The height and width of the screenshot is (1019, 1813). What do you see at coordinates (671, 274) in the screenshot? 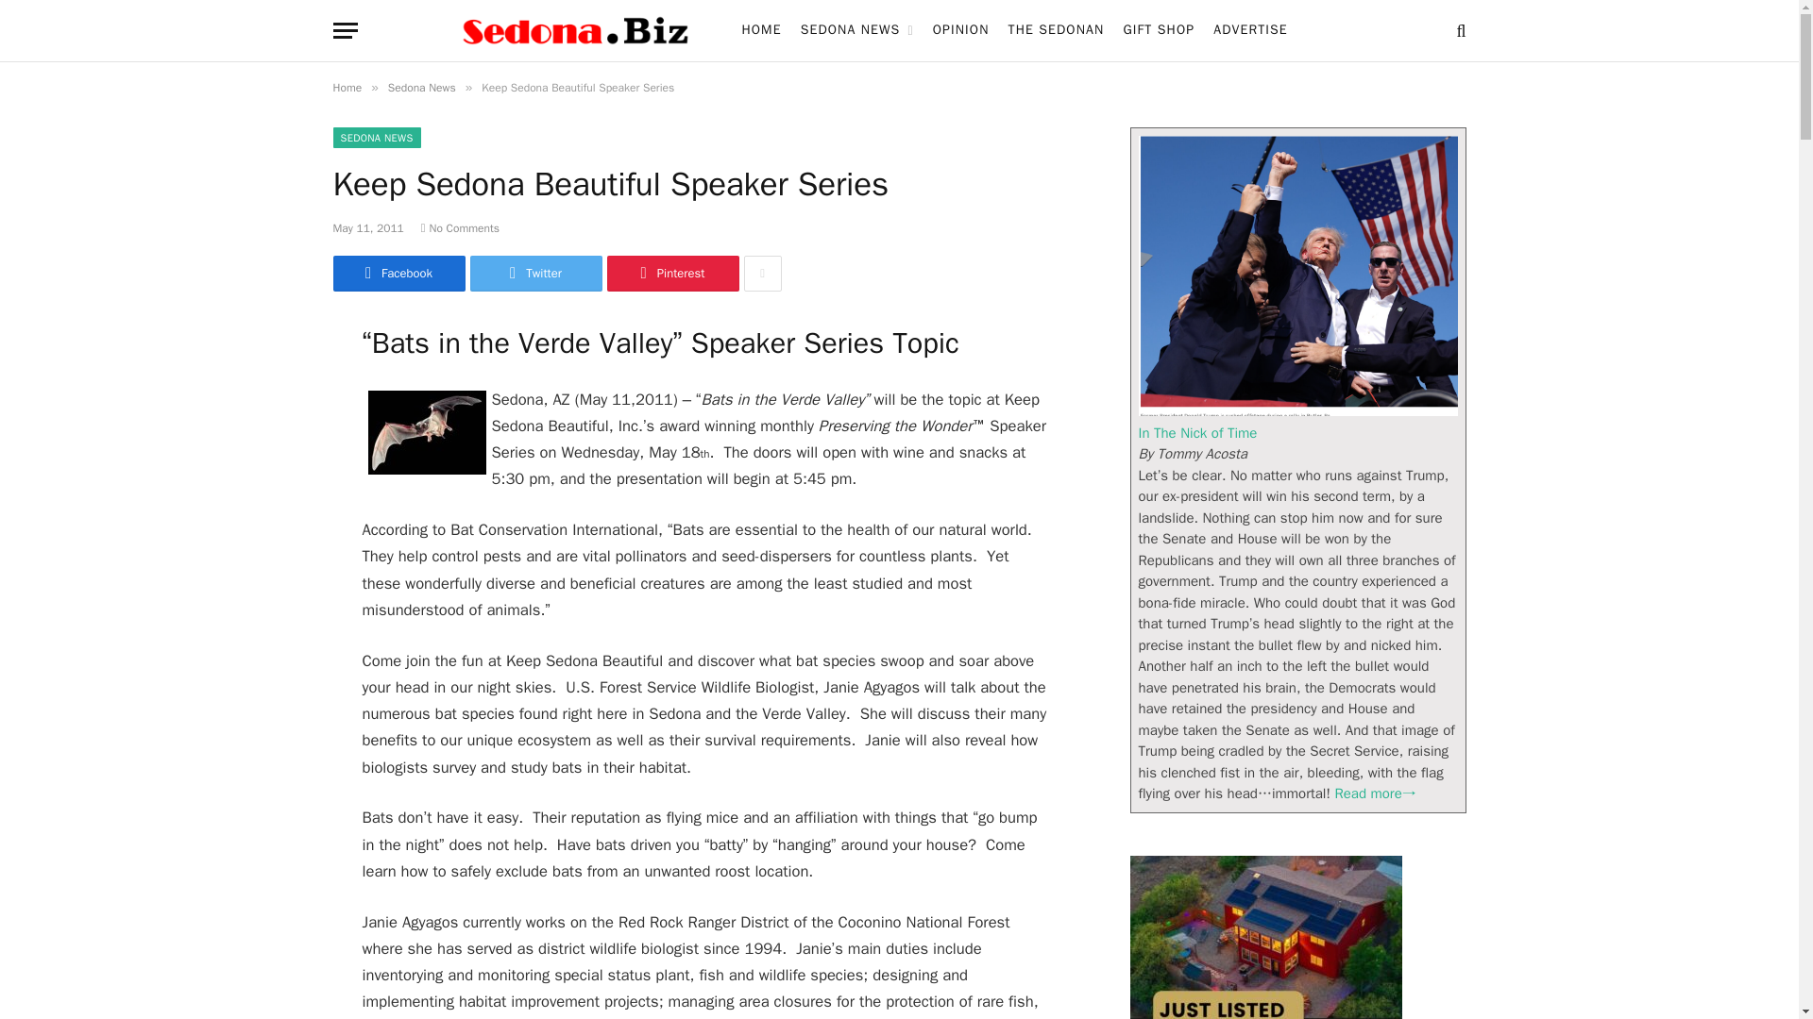
I see `Share on Pinterest` at bounding box center [671, 274].